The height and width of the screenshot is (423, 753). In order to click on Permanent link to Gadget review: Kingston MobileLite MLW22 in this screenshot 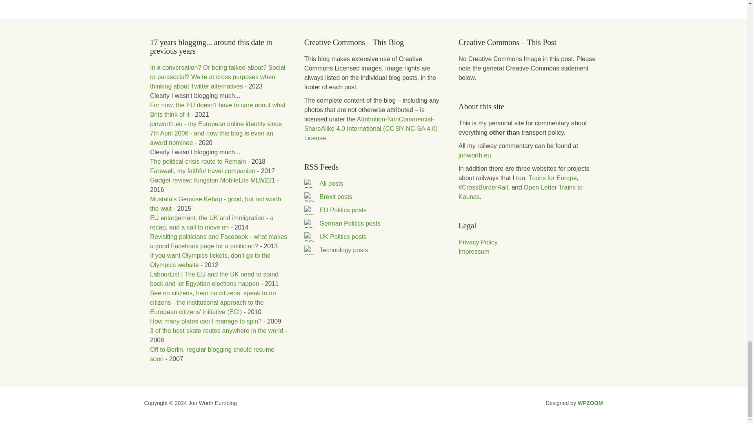, I will do `click(212, 180)`.